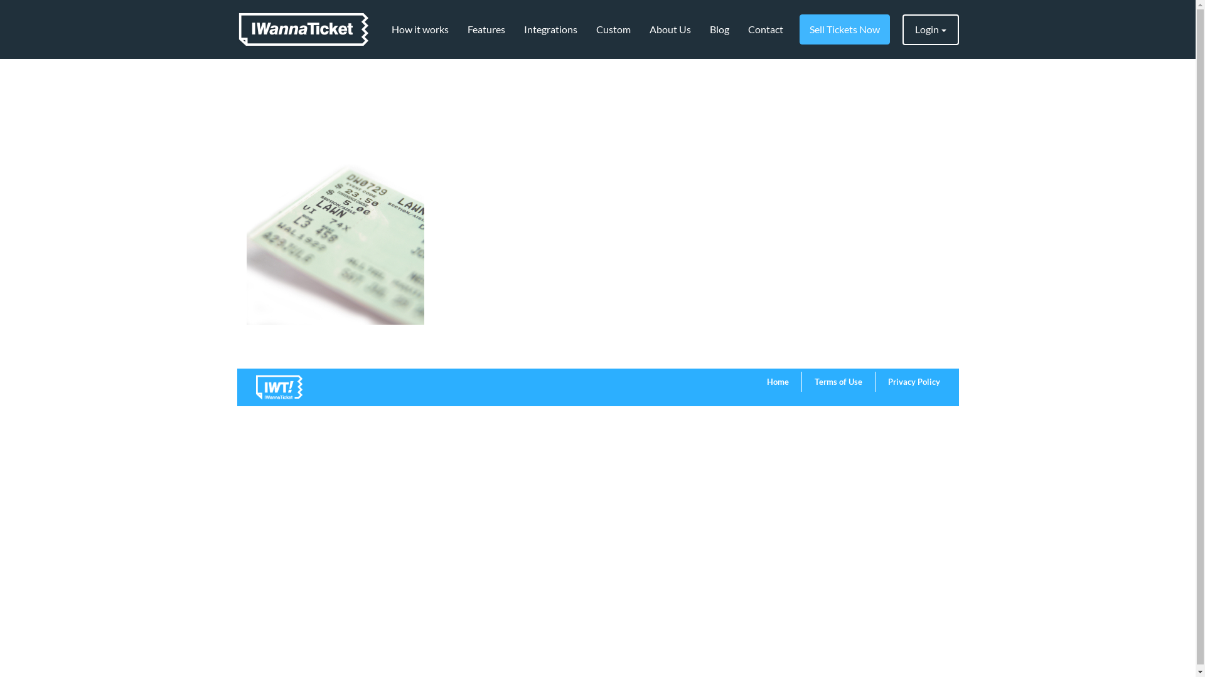 The image size is (1205, 677). Describe the element at coordinates (486, 29) in the screenshot. I see `Features` at that location.